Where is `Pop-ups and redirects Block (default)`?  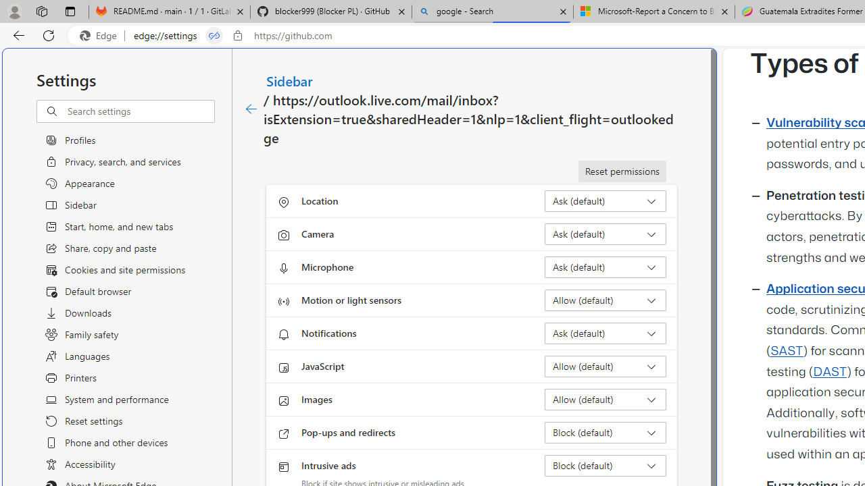 Pop-ups and redirects Block (default) is located at coordinates (605, 432).